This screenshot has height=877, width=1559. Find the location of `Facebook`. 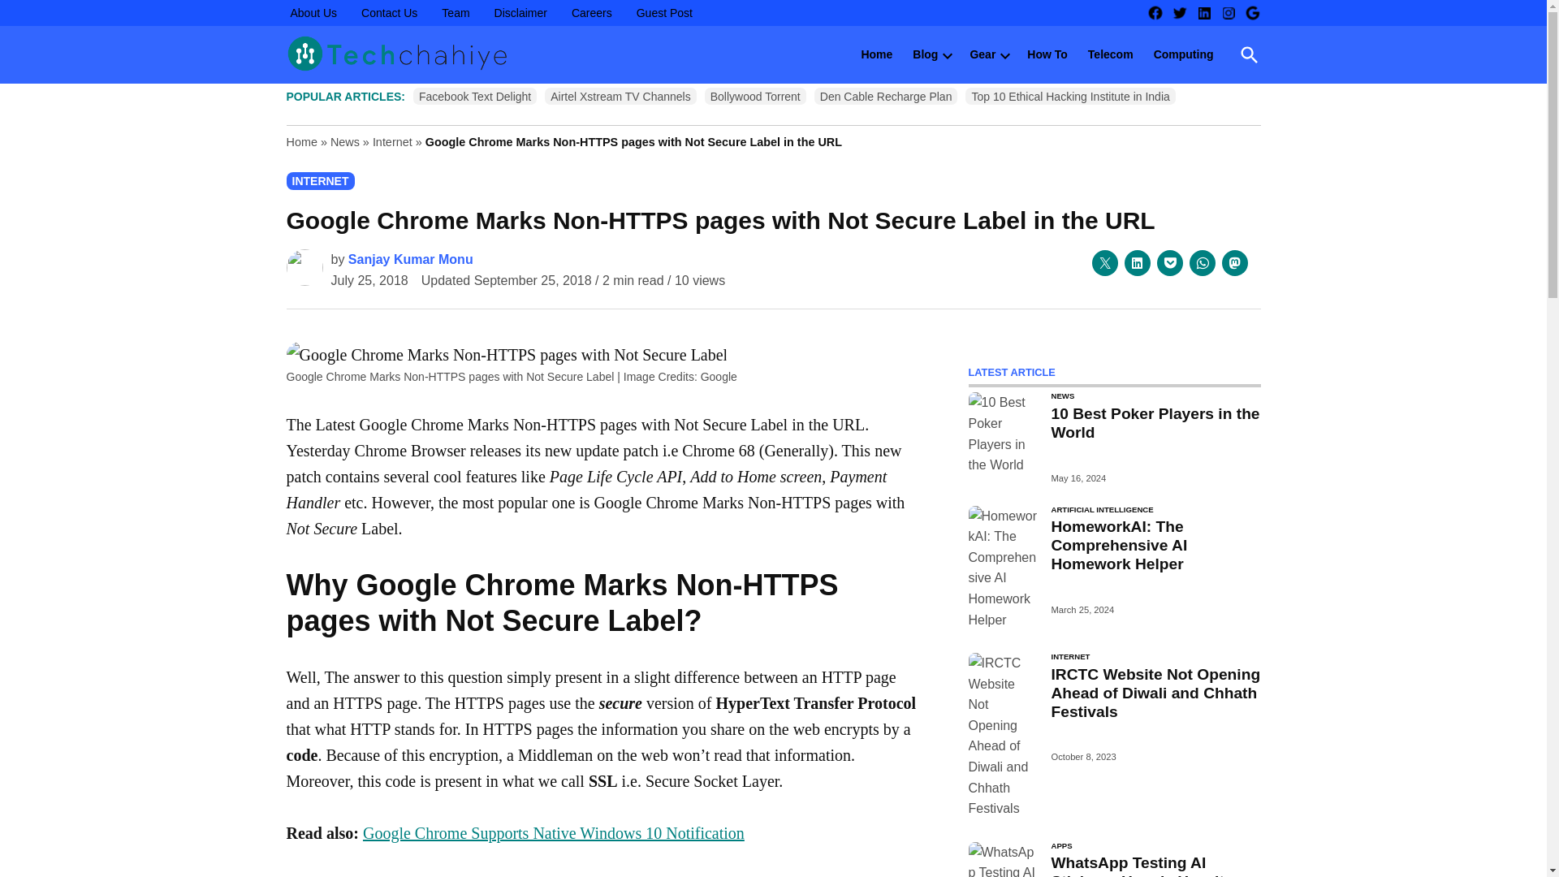

Facebook is located at coordinates (1155, 13).